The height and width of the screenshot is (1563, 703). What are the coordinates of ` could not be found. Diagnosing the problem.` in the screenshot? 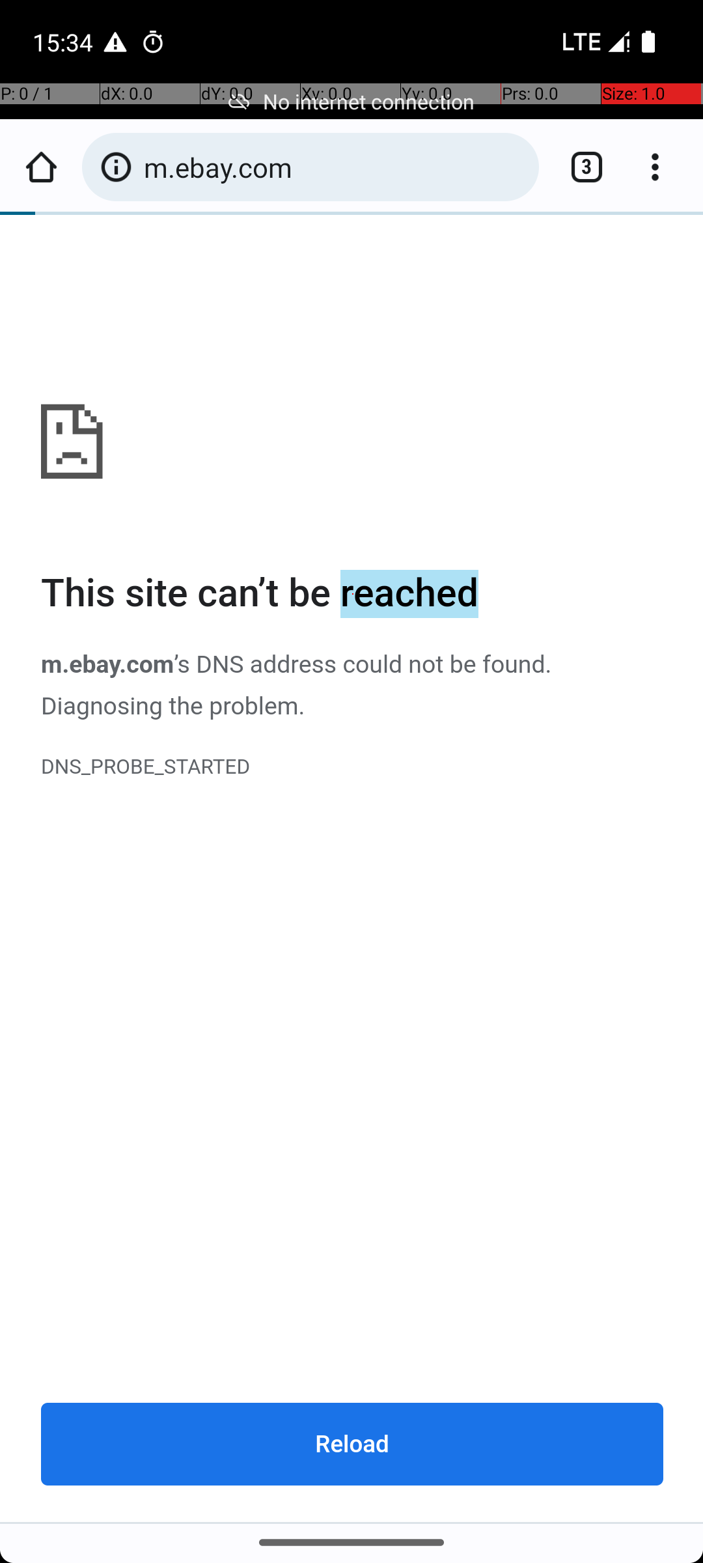 It's located at (297, 685).